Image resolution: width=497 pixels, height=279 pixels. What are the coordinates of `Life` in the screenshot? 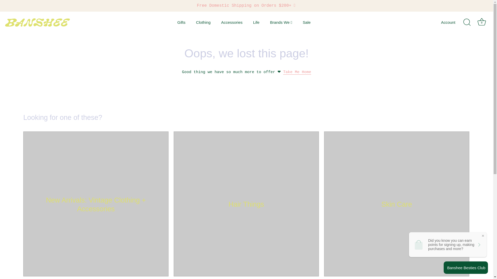 It's located at (256, 22).